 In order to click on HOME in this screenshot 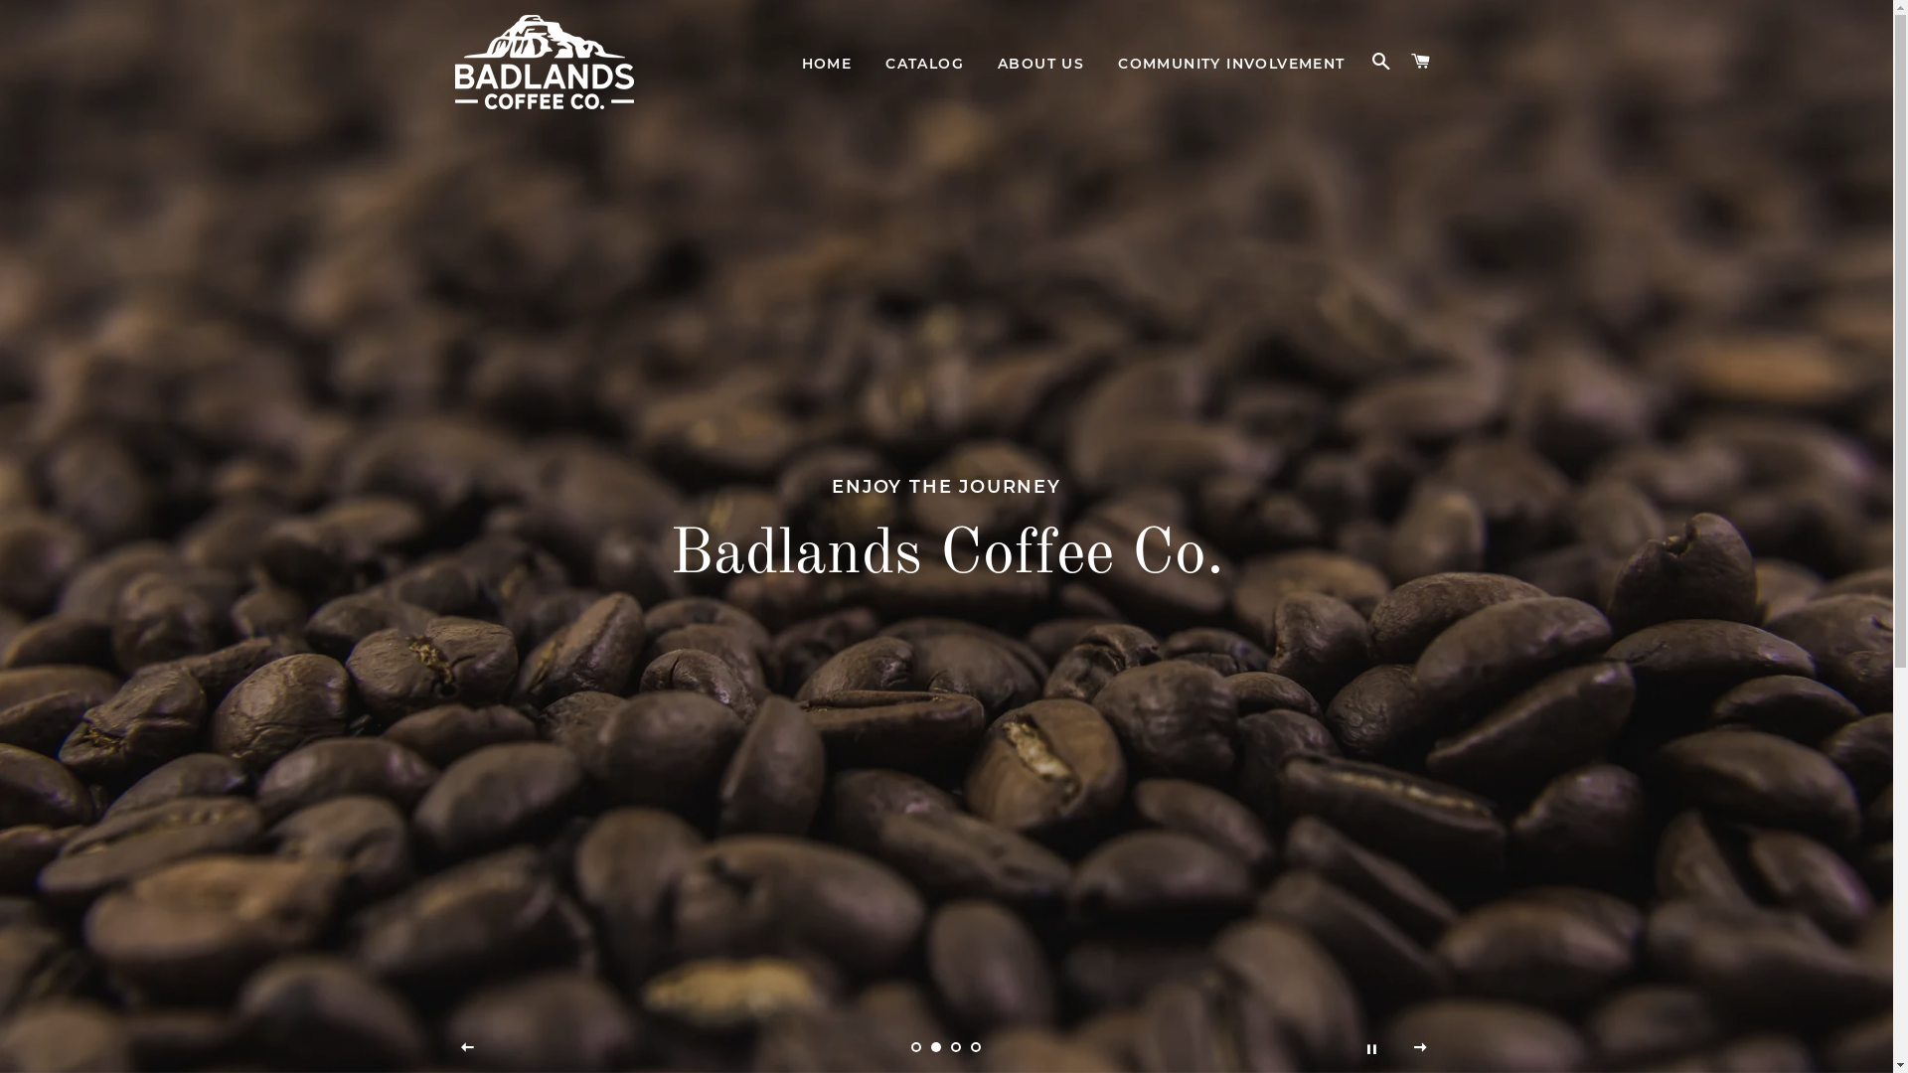, I will do `click(827, 64)`.